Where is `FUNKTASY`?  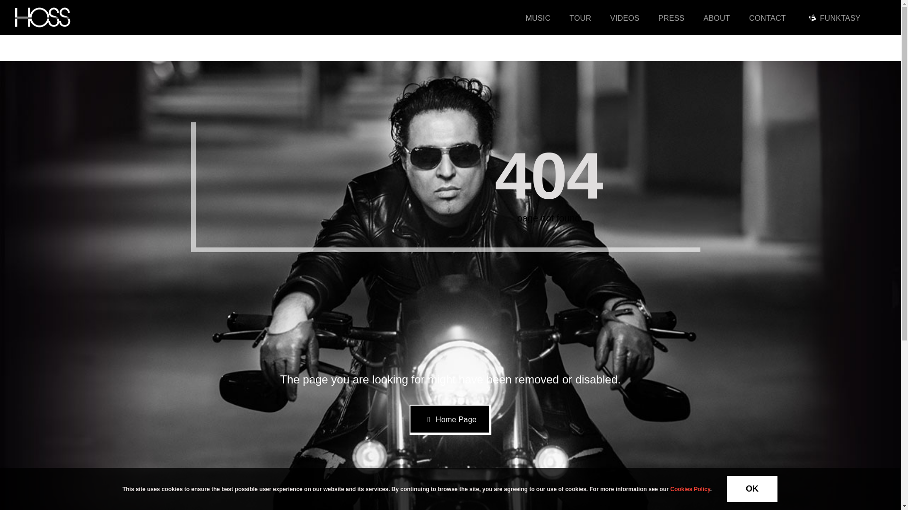
FUNKTASY is located at coordinates (832, 17).